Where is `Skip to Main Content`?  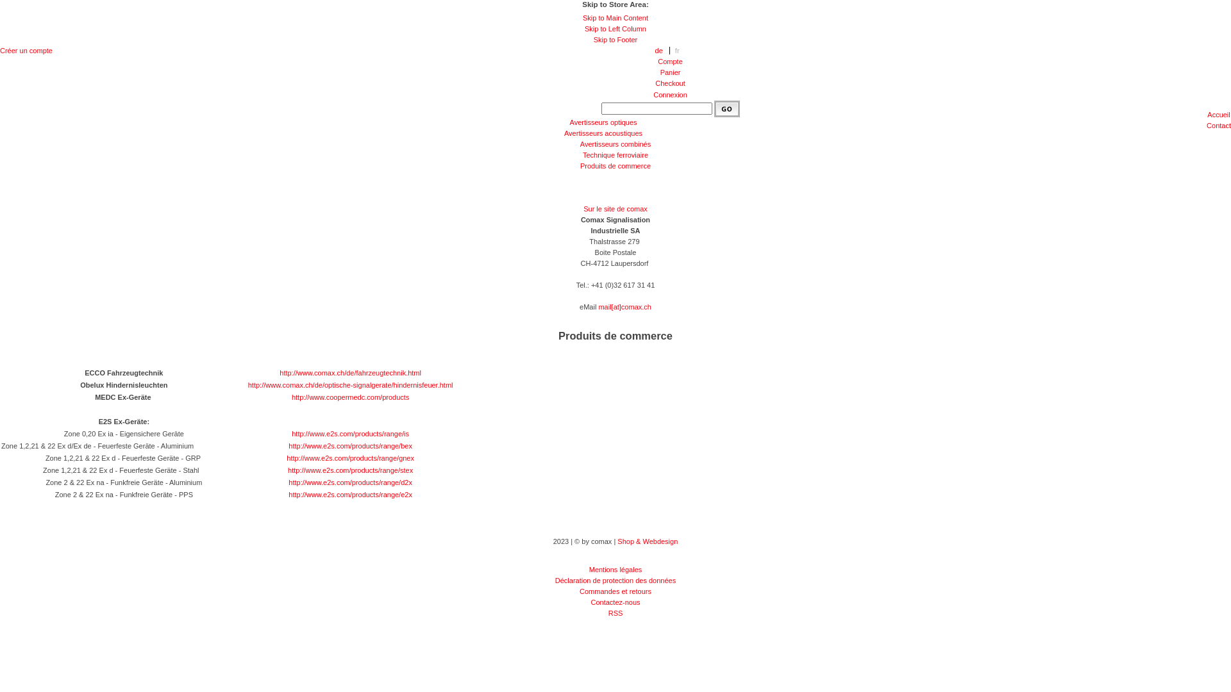
Skip to Main Content is located at coordinates (615, 18).